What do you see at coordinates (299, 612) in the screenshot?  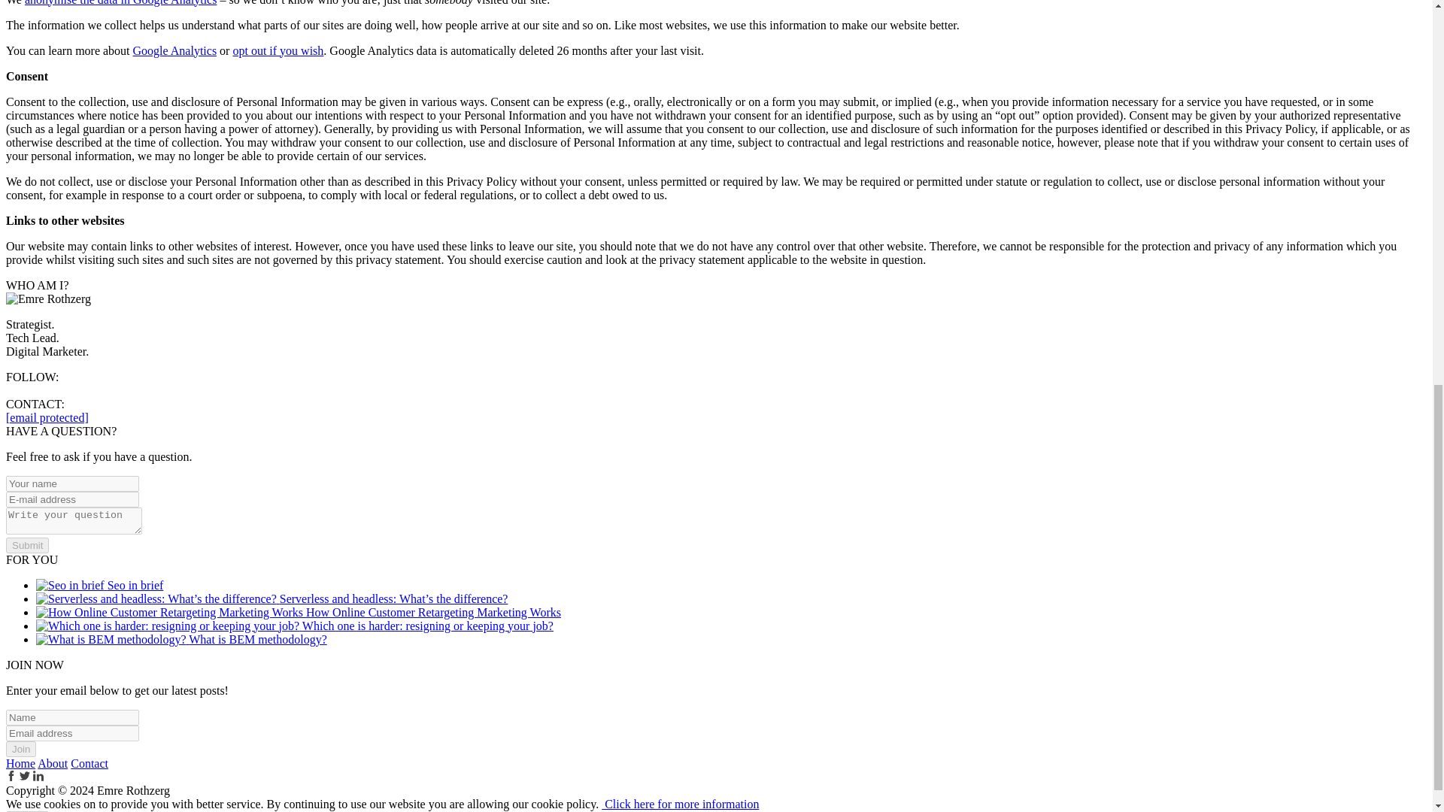 I see `How Online Customer Retargeting Marketing Works` at bounding box center [299, 612].